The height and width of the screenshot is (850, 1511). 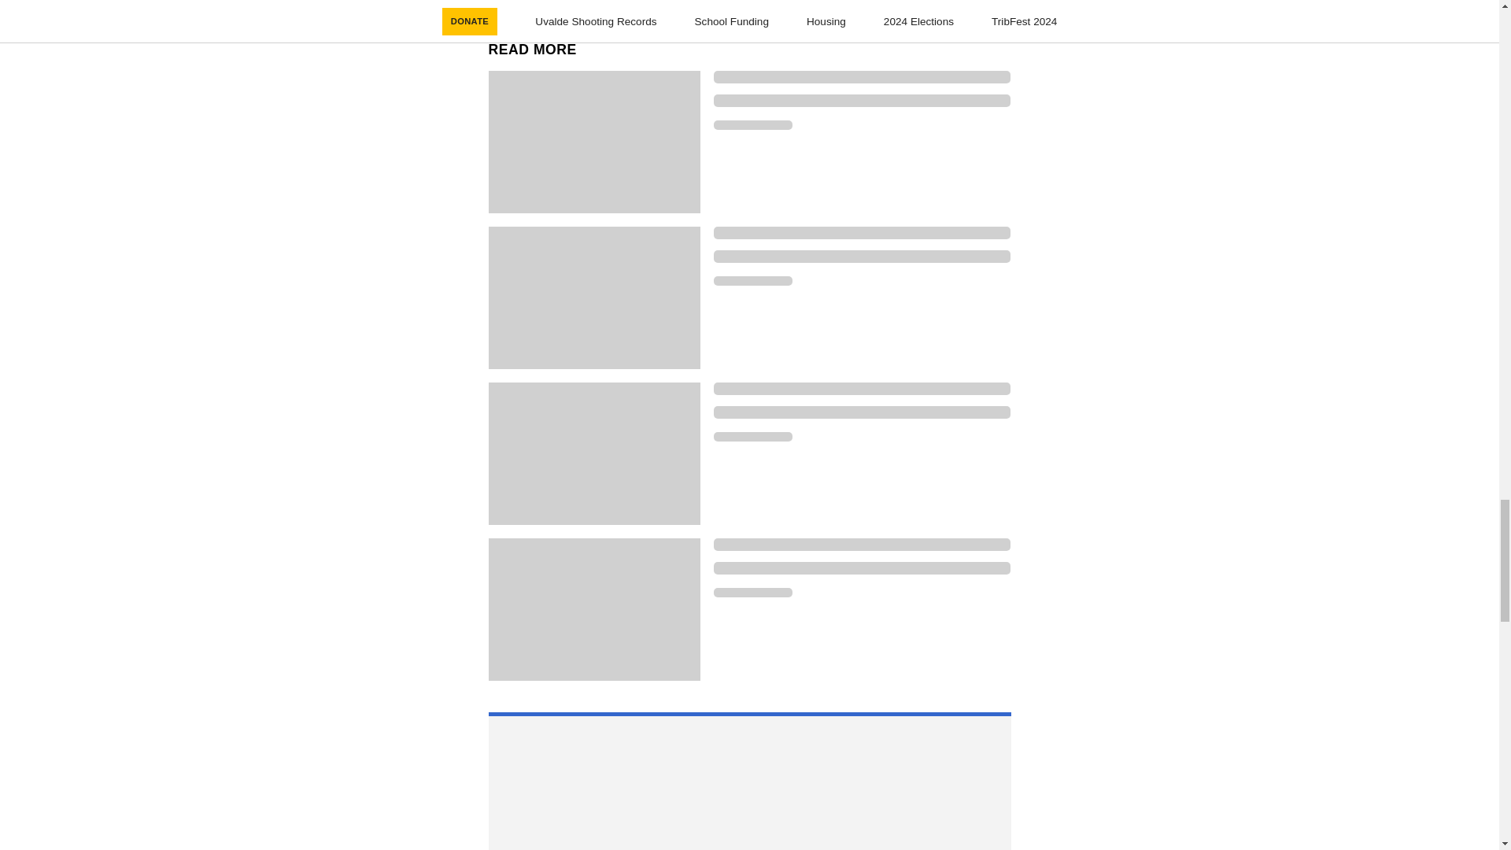 What do you see at coordinates (862, 389) in the screenshot?
I see `Loading indicator` at bounding box center [862, 389].